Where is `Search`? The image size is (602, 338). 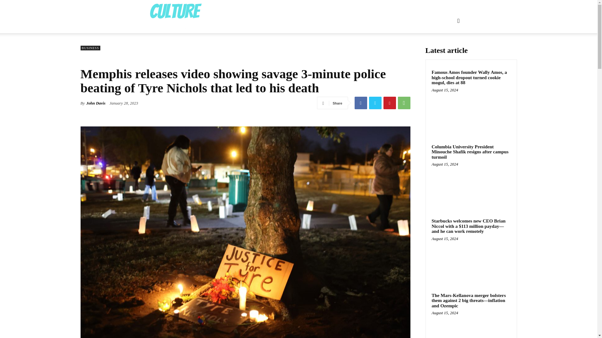
Search is located at coordinates (448, 51).